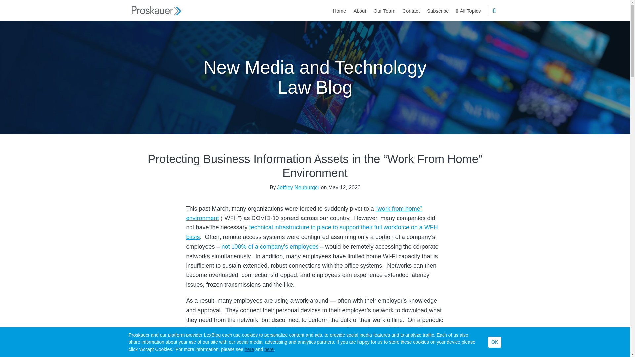 The width and height of the screenshot is (635, 357). I want to click on Home, so click(339, 11).